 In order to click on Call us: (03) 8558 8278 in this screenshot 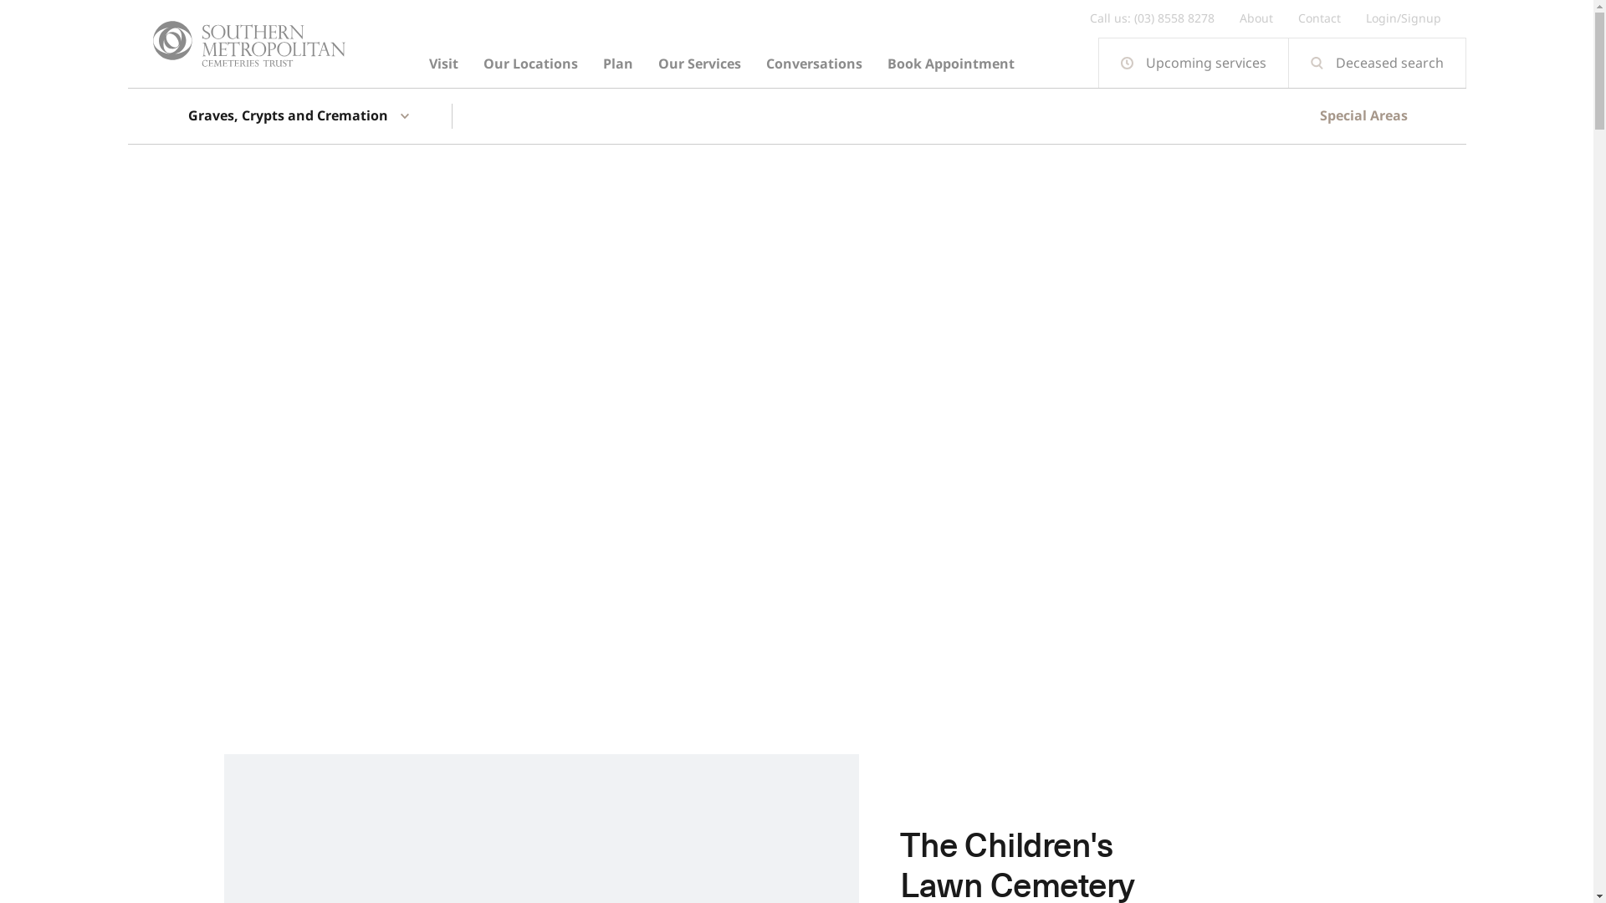, I will do `click(1151, 18)`.